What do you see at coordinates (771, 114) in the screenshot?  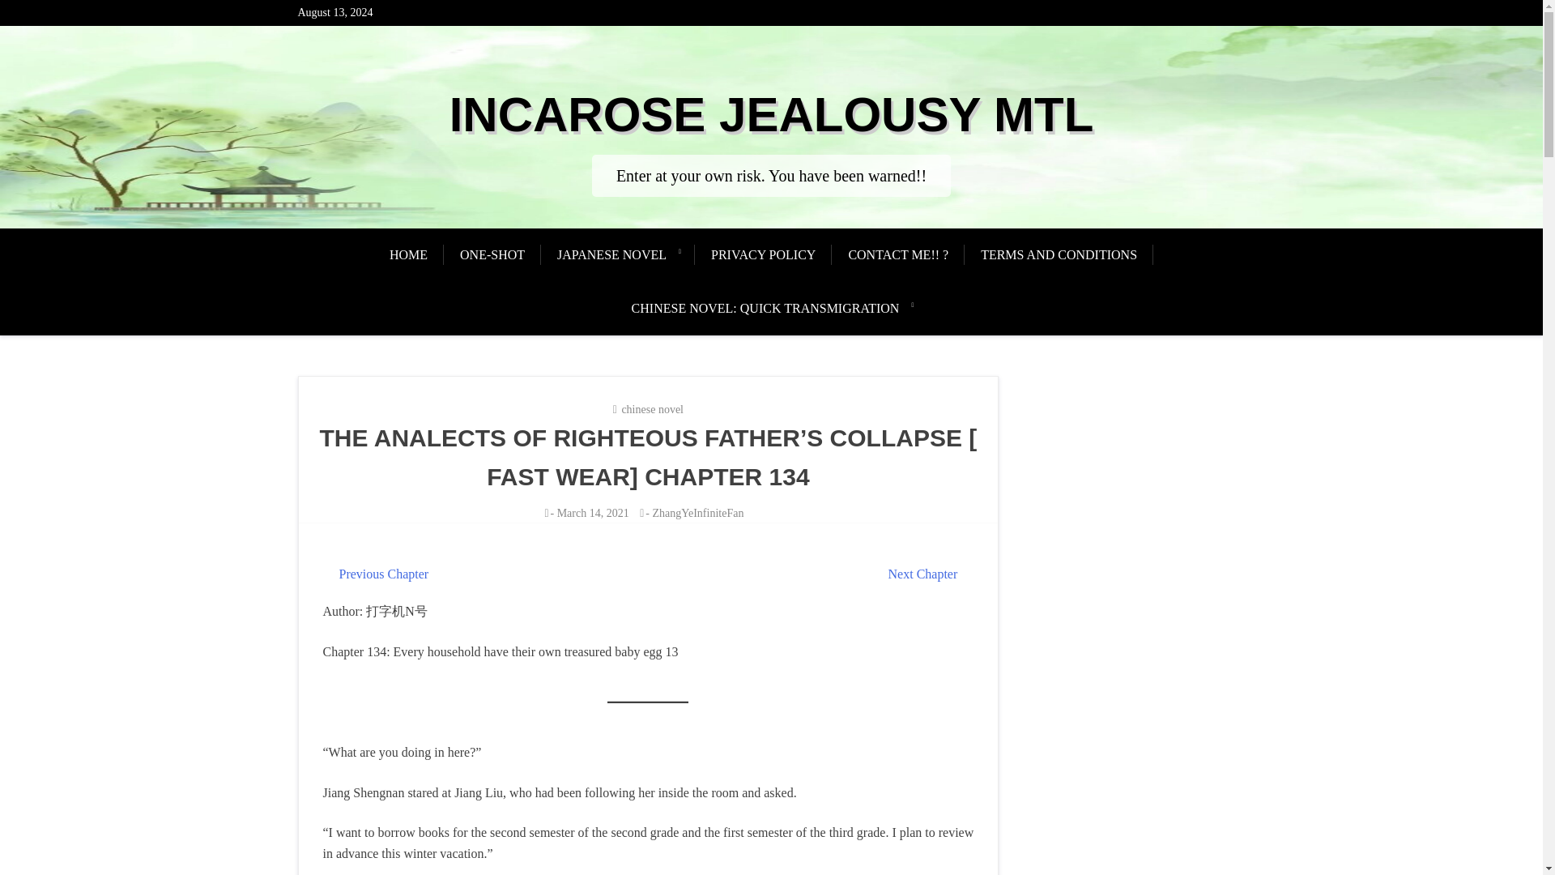 I see `INCAROSE JEALOUSY MTL` at bounding box center [771, 114].